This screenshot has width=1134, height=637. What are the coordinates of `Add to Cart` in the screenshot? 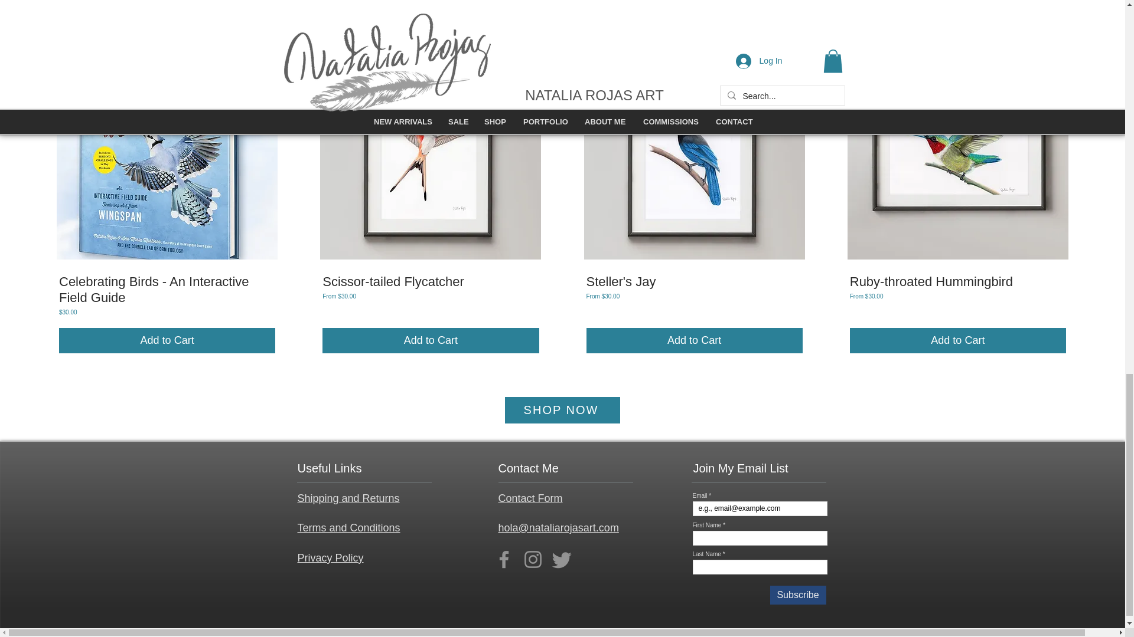 It's located at (957, 341).